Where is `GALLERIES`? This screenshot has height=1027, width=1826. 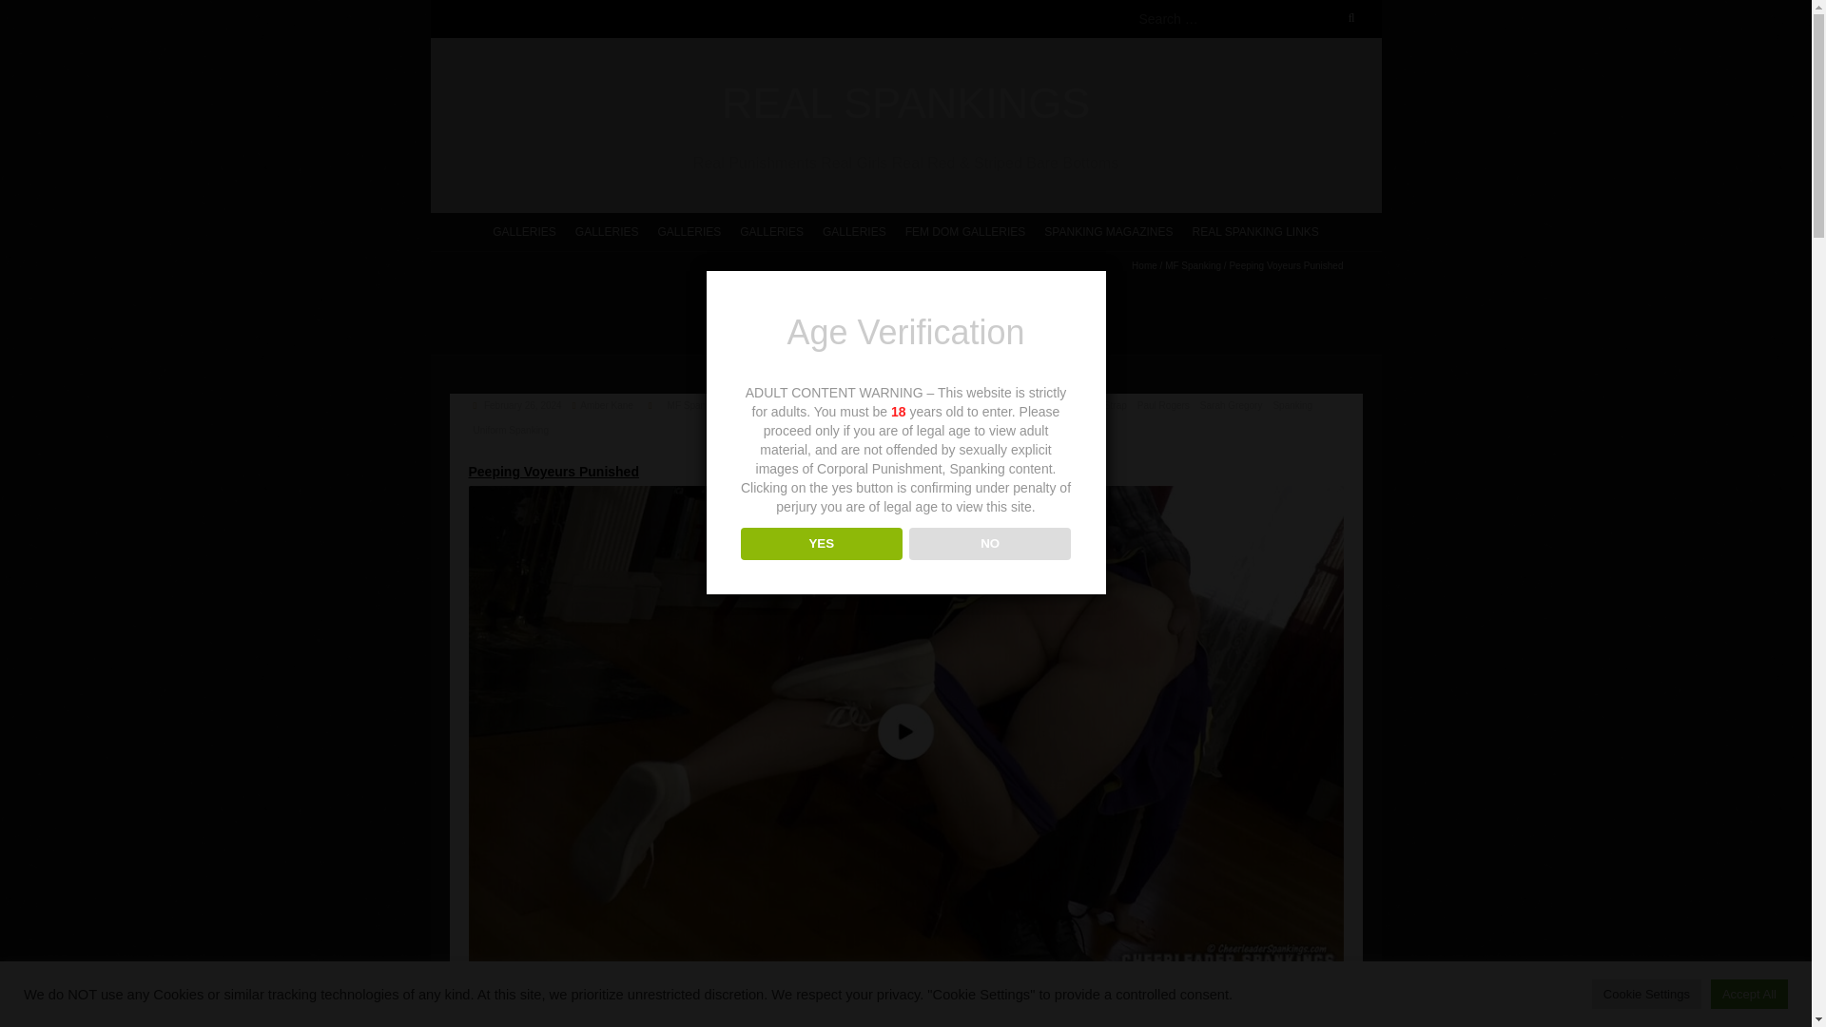 GALLERIES is located at coordinates (771, 230).